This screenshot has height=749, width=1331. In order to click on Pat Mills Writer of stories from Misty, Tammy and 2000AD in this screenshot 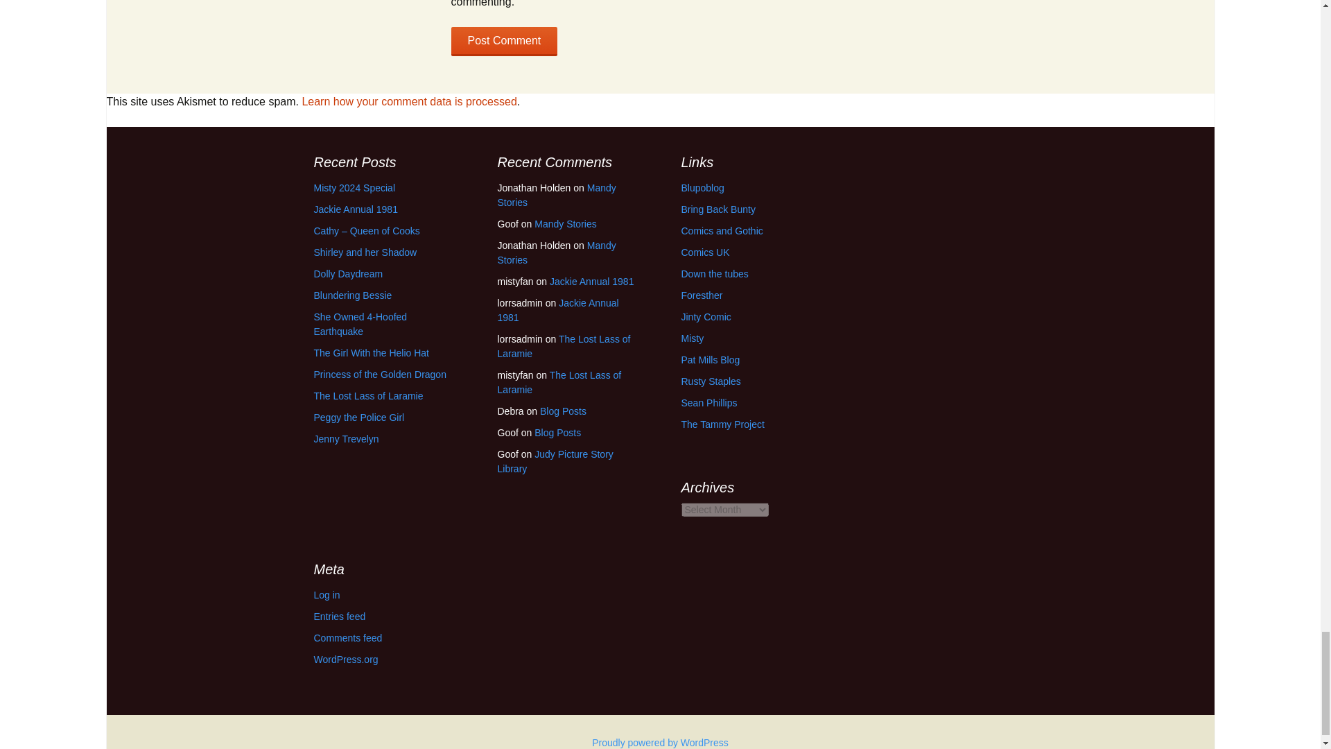, I will do `click(710, 359)`.